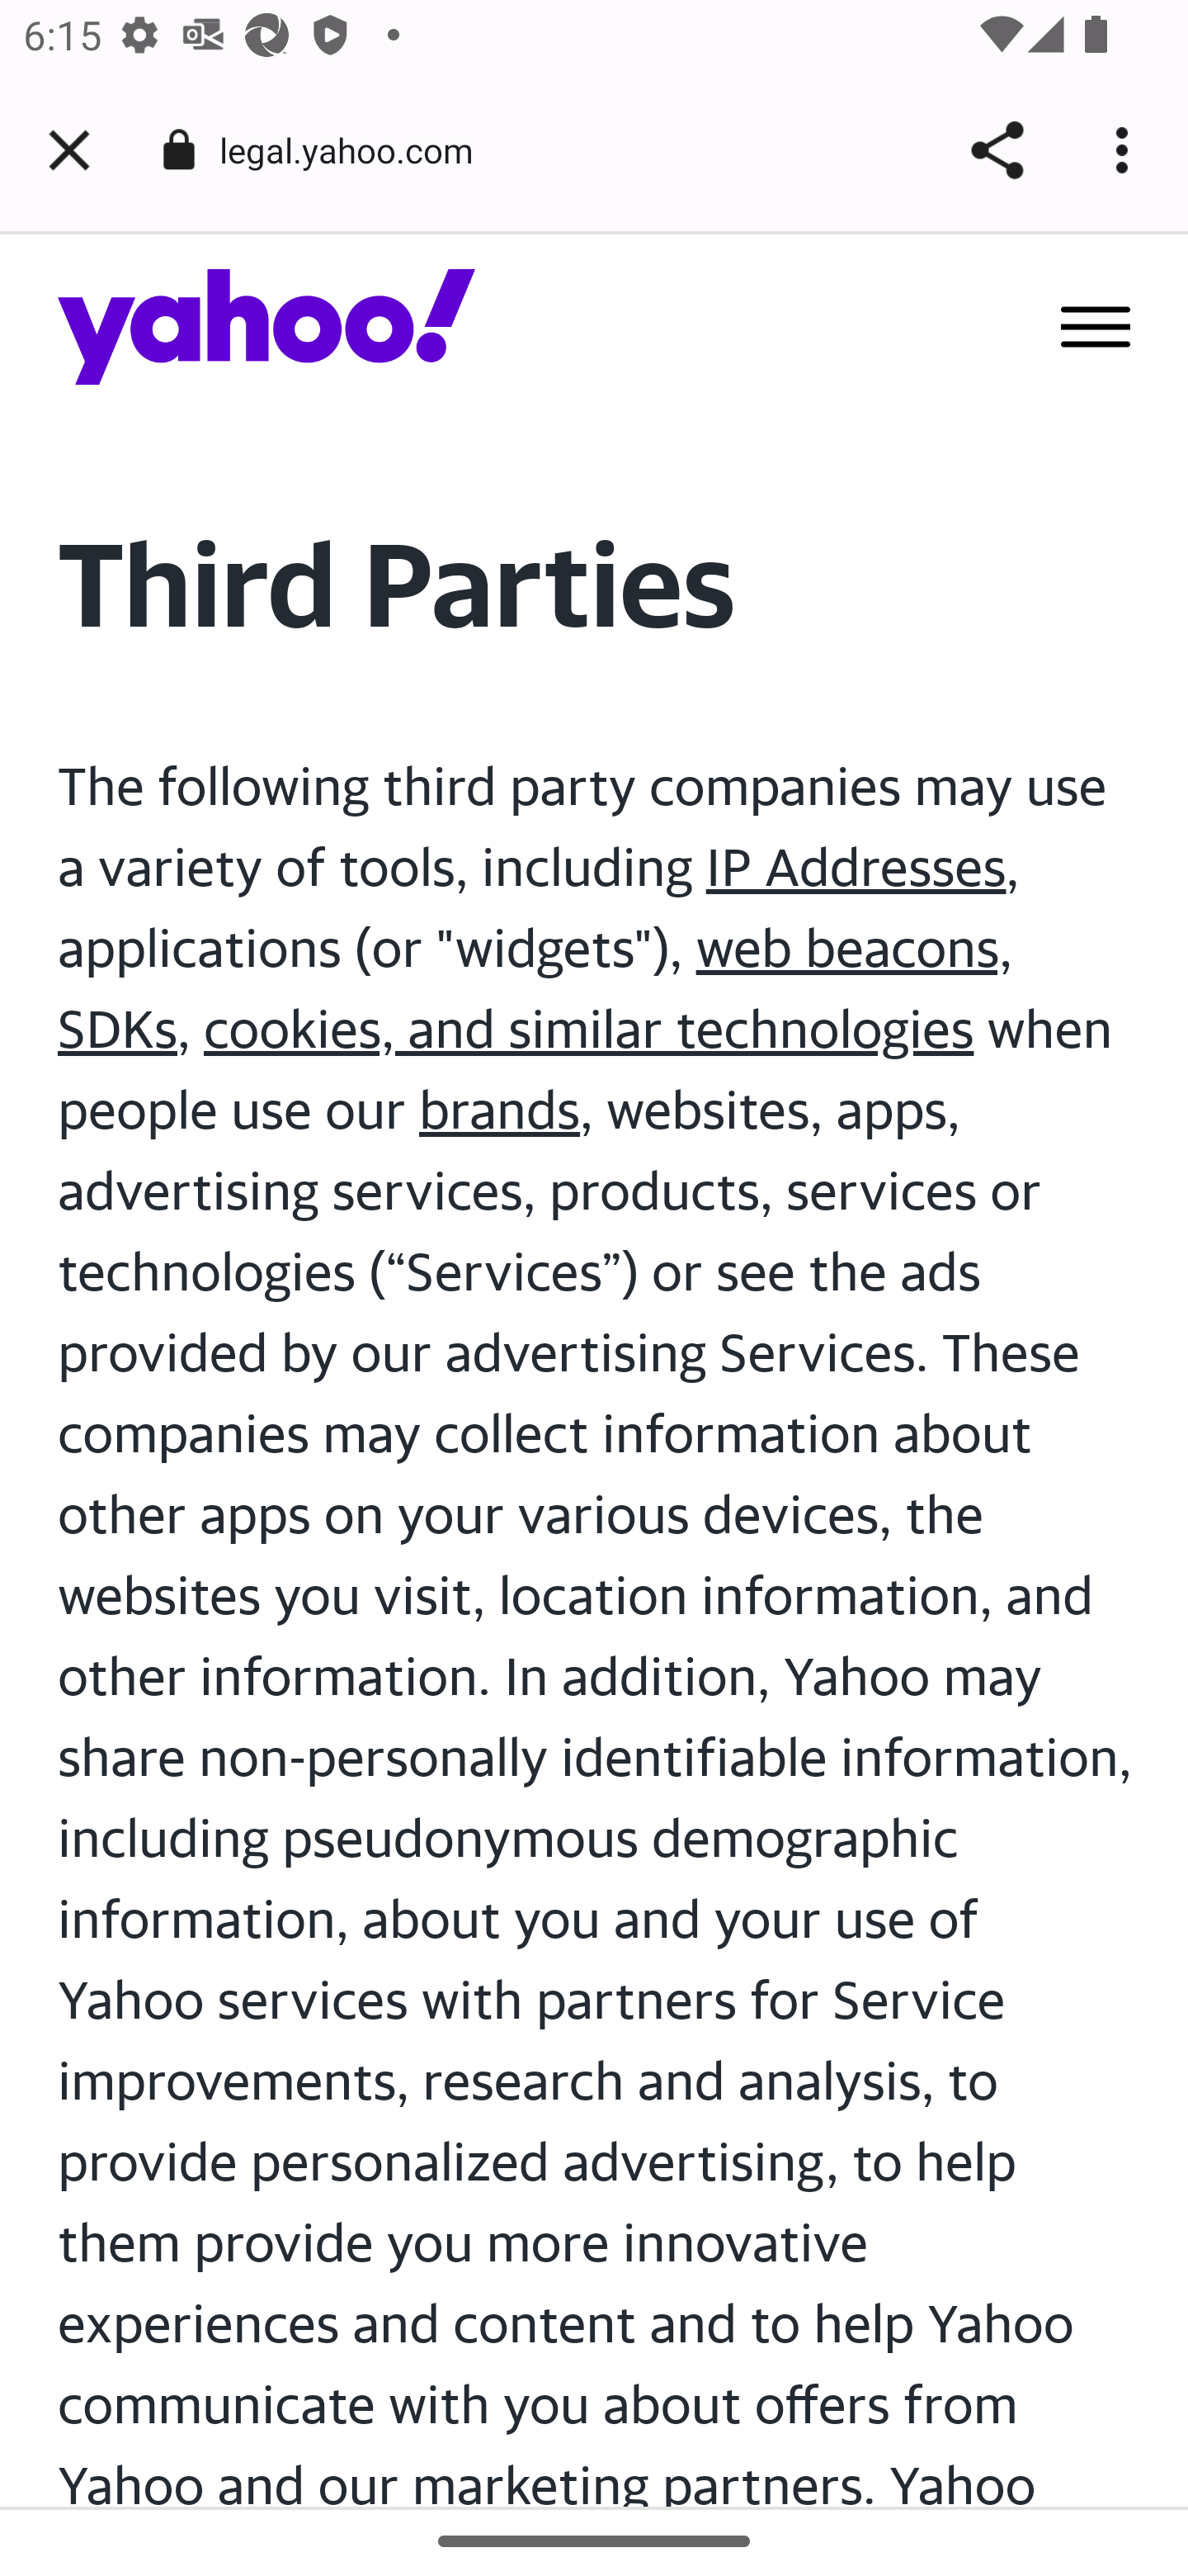  I want to click on Connection is secure, so click(179, 150).